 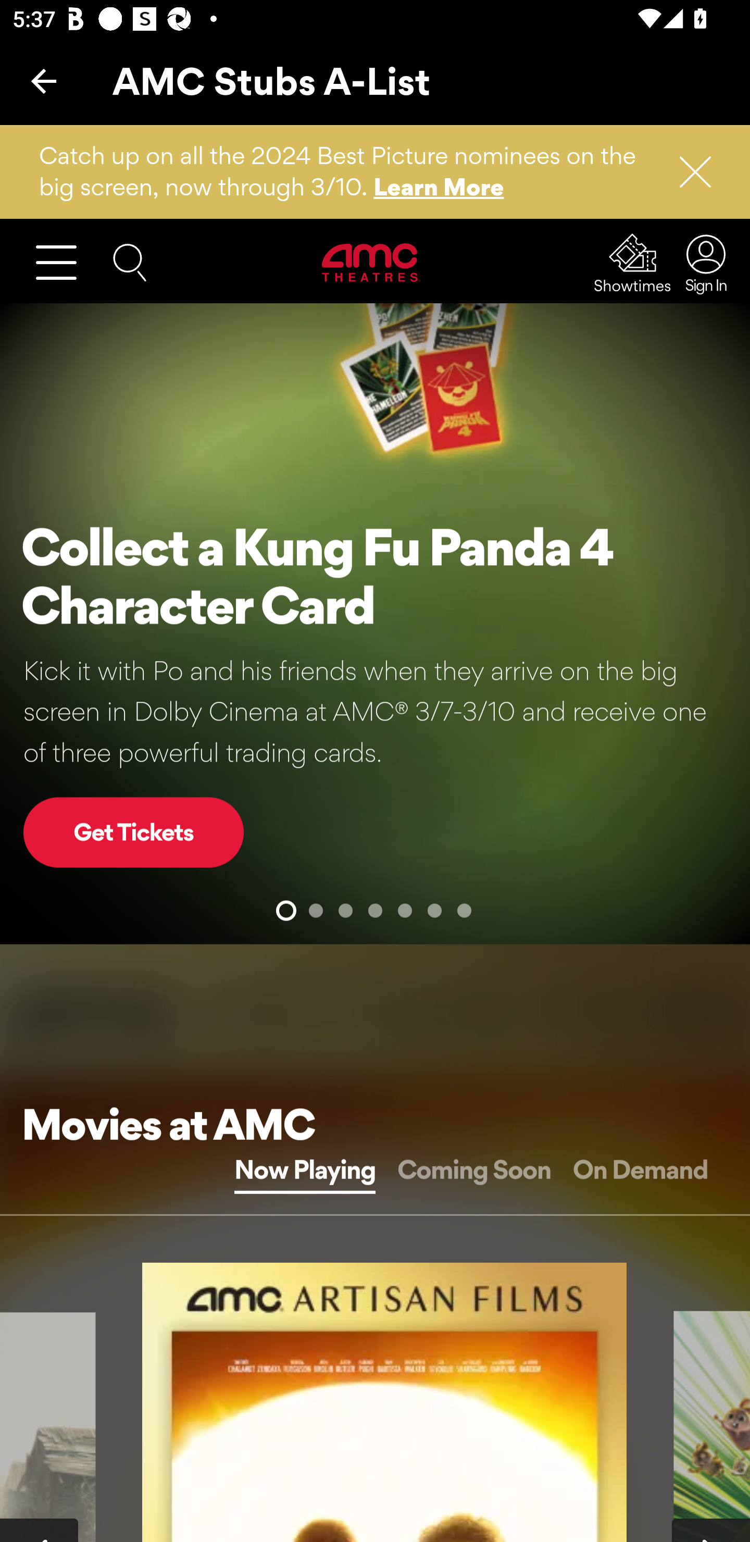 What do you see at coordinates (286, 910) in the screenshot?
I see `Go to item undefined` at bounding box center [286, 910].